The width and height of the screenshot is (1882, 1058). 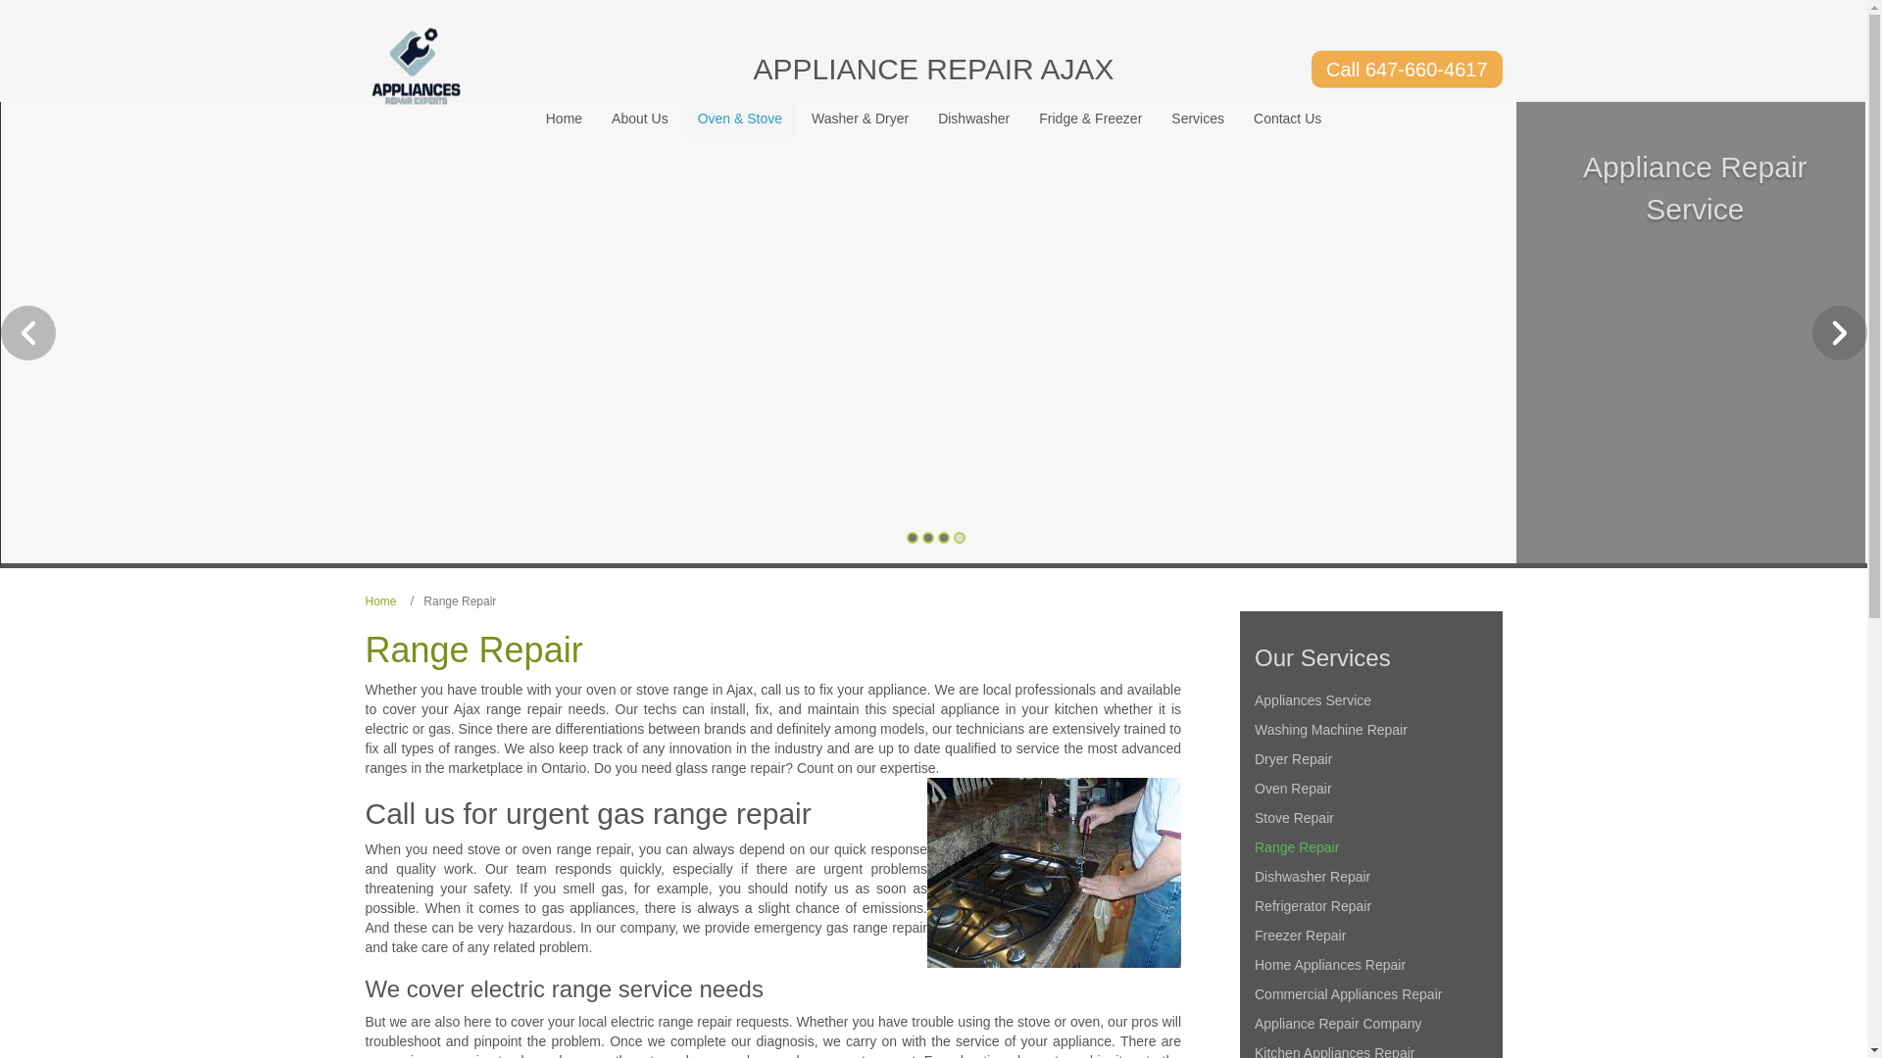 I want to click on Commercial Appliances Repair, so click(x=1371, y=994).